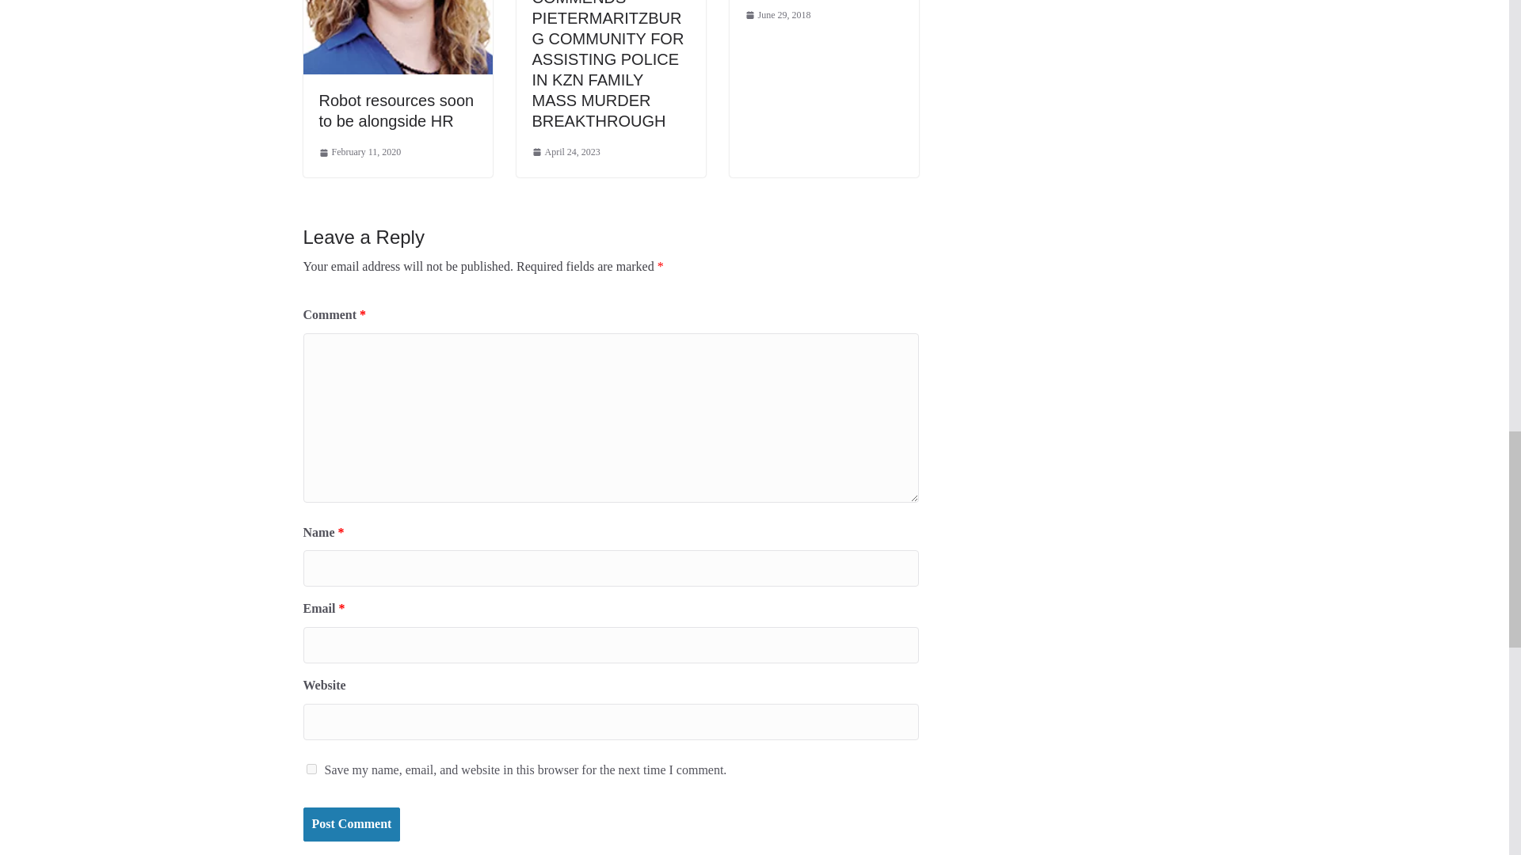  Describe the element at coordinates (360, 153) in the screenshot. I see `February 11, 2020` at that location.